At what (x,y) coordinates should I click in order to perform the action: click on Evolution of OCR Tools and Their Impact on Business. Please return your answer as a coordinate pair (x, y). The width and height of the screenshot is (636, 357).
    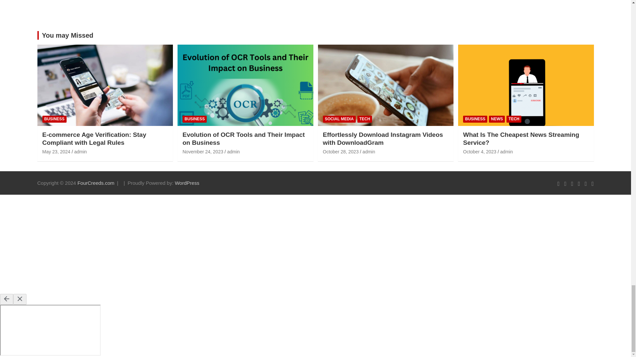
    Looking at the image, I should click on (203, 151).